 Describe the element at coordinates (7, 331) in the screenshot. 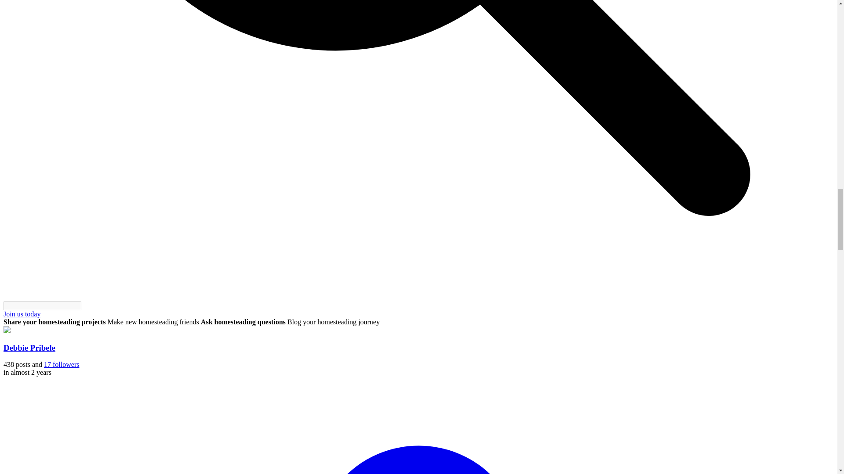

I see `Debbie Pribele` at that location.